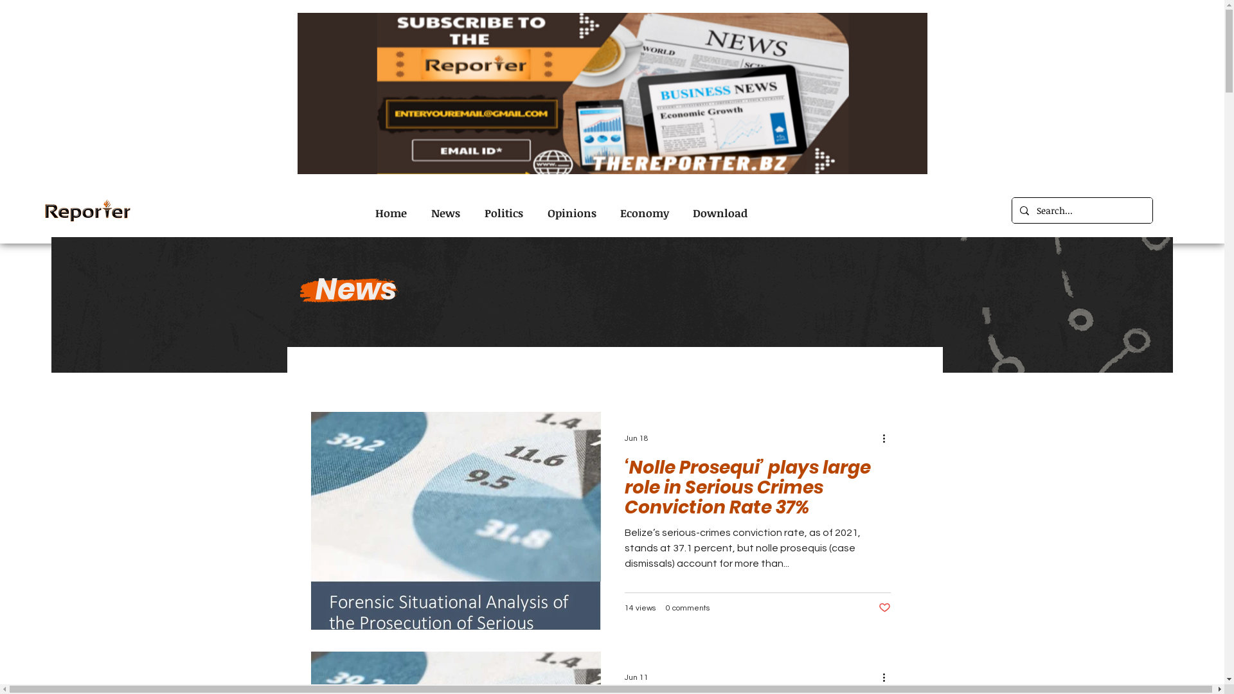  I want to click on Post not marked as liked, so click(884, 609).